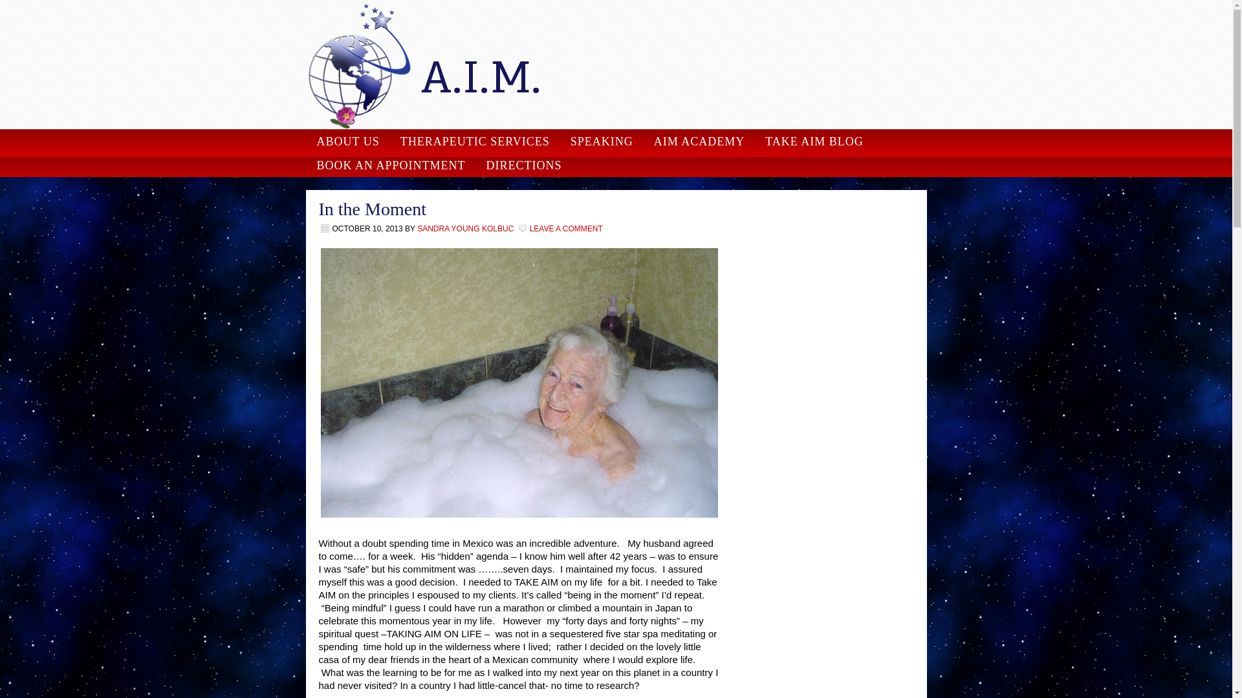 Image resolution: width=1242 pixels, height=698 pixels. I want to click on BOOK AN APPOINTMENT, so click(390, 165).